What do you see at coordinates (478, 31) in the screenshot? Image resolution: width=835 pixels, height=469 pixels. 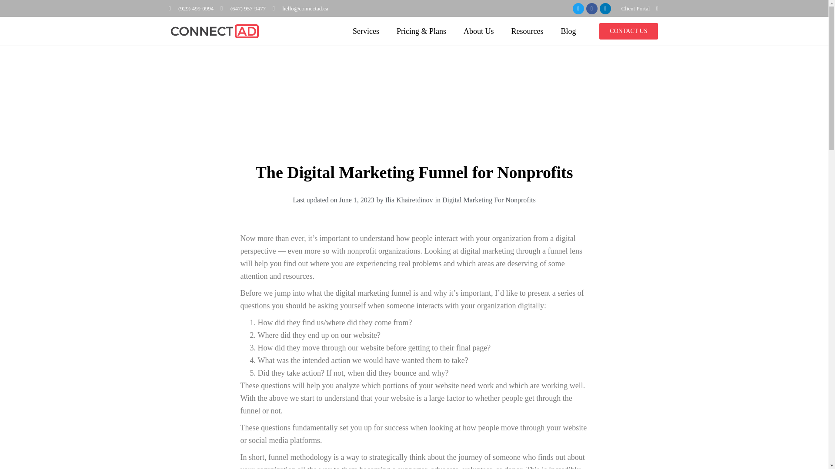 I see `About Us` at bounding box center [478, 31].